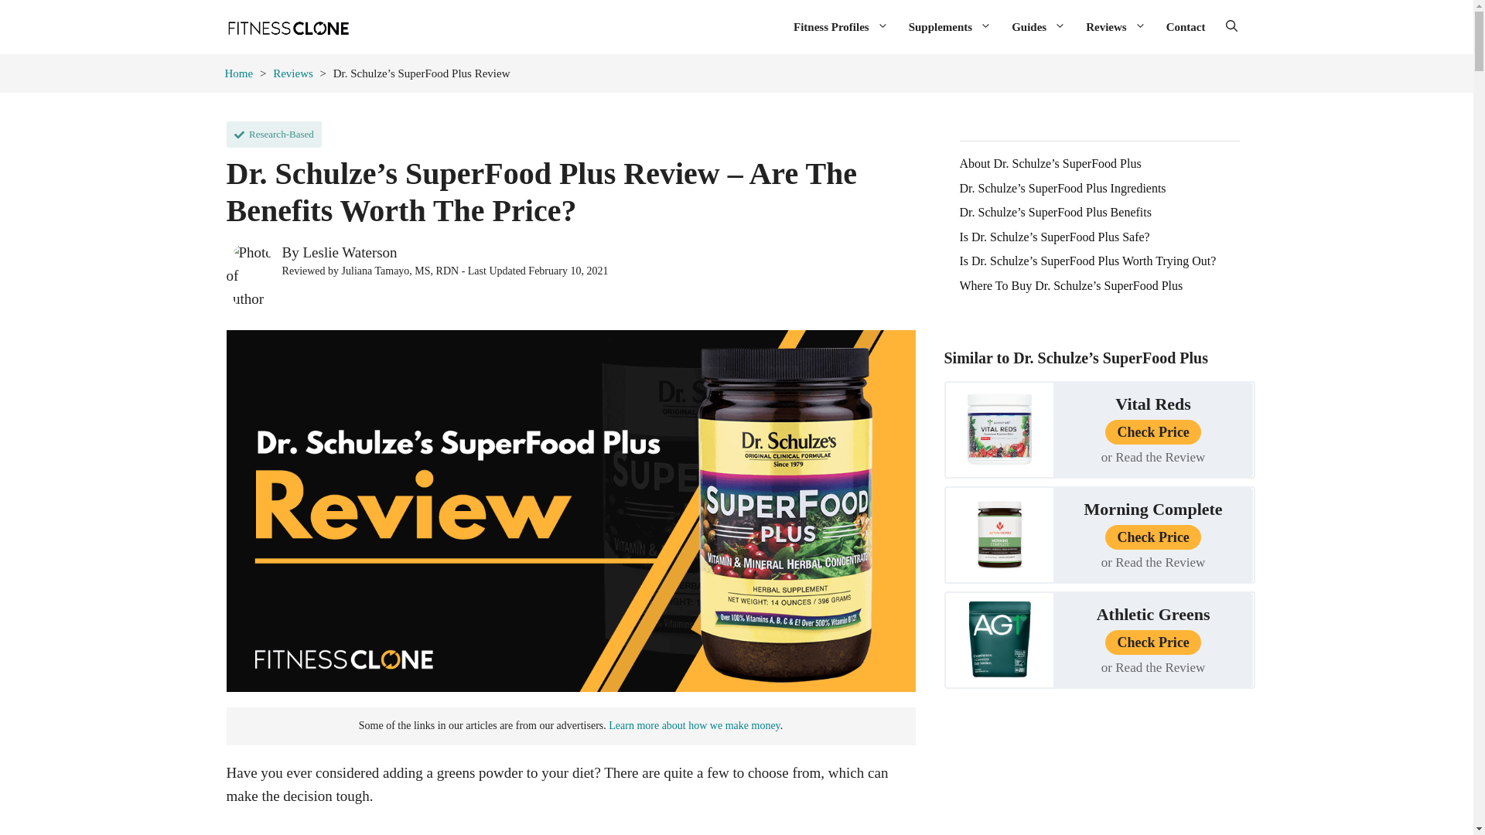  I want to click on Supplements, so click(950, 26).